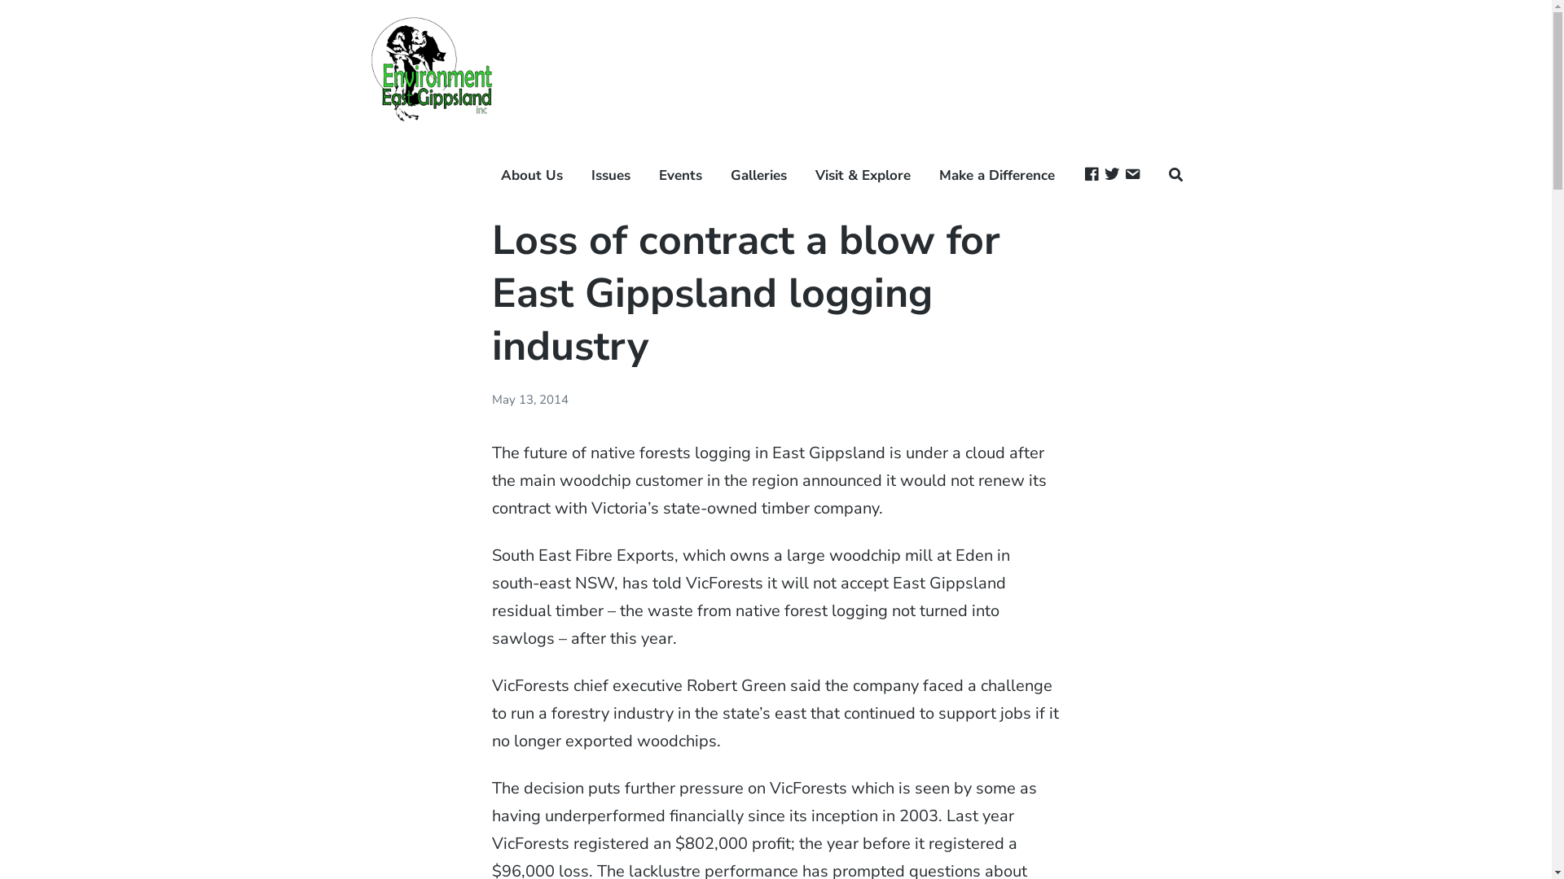 This screenshot has height=879, width=1564. Describe the element at coordinates (433, 166) in the screenshot. I see `Environment East Gippsland` at that location.